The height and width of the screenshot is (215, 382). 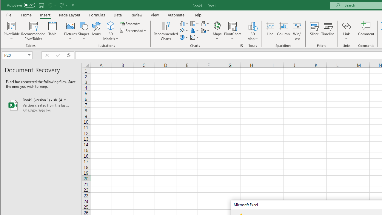 What do you see at coordinates (84, 31) in the screenshot?
I see `Shapes` at bounding box center [84, 31].